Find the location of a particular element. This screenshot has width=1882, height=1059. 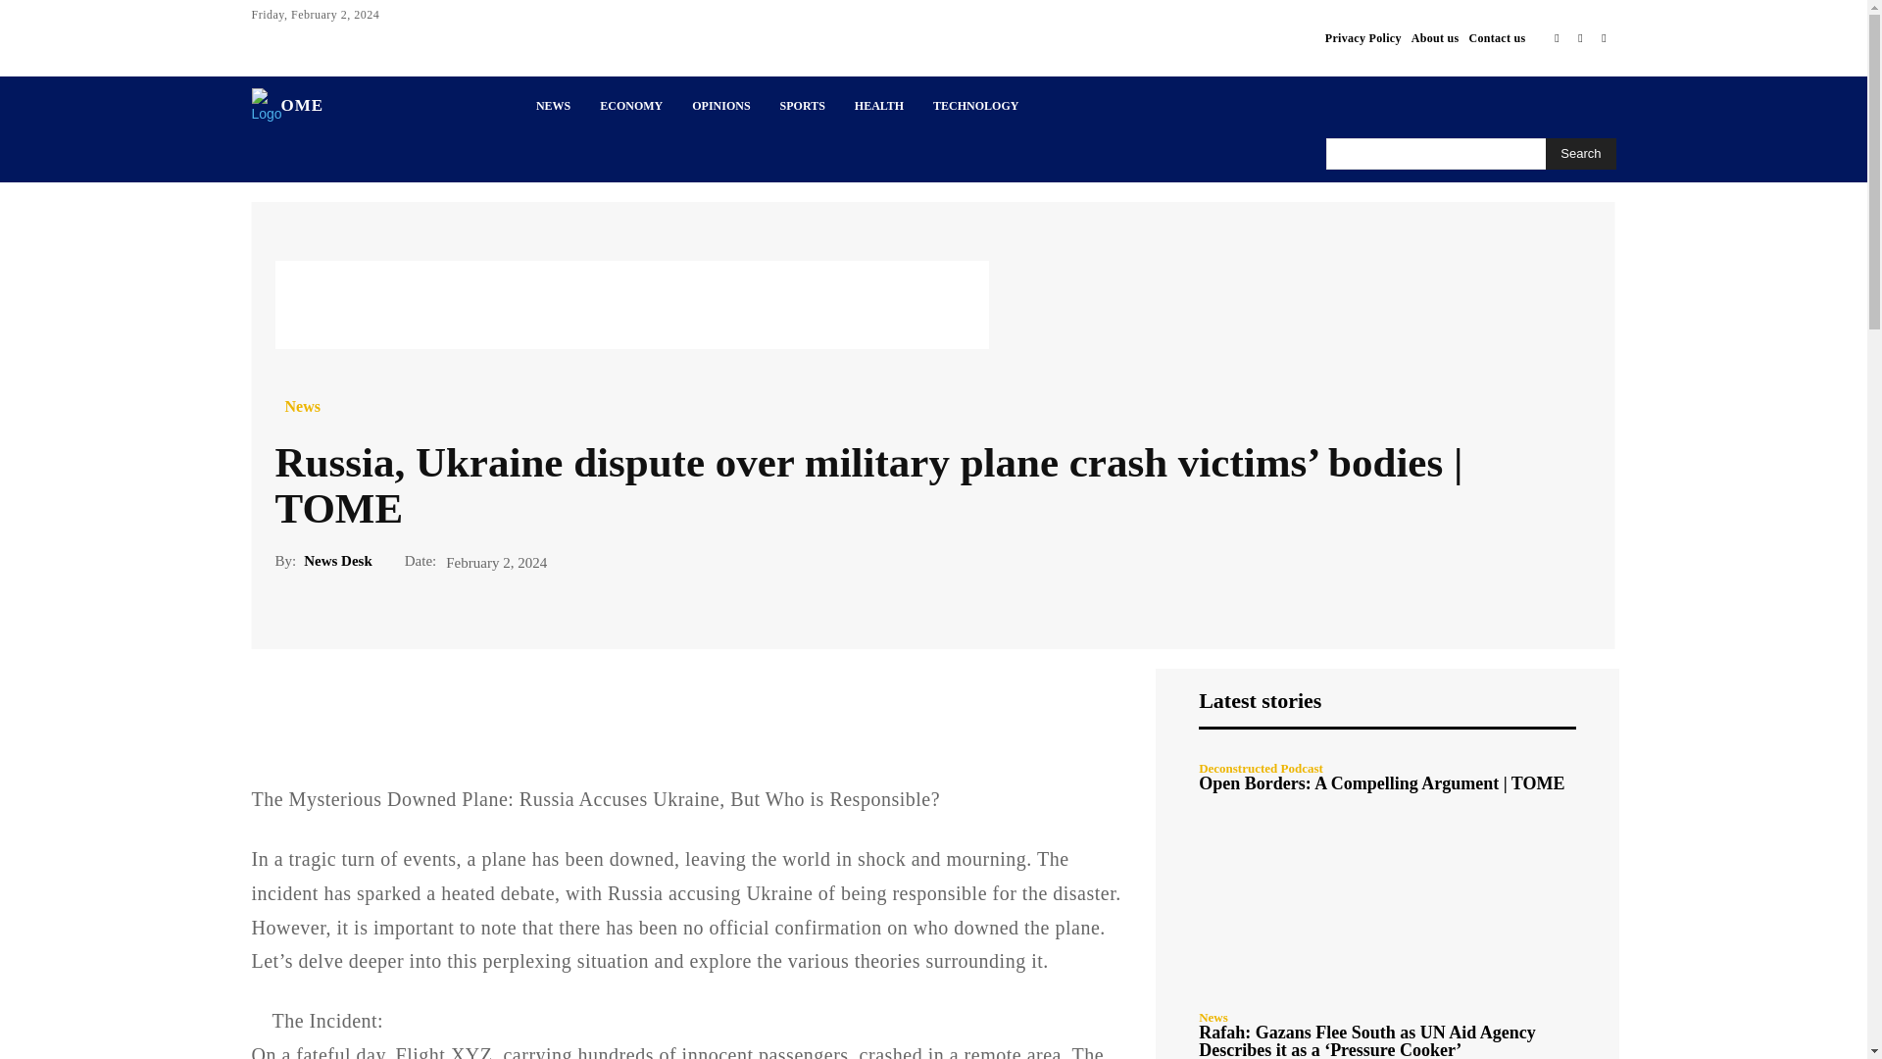

OPINIONS is located at coordinates (720, 106).